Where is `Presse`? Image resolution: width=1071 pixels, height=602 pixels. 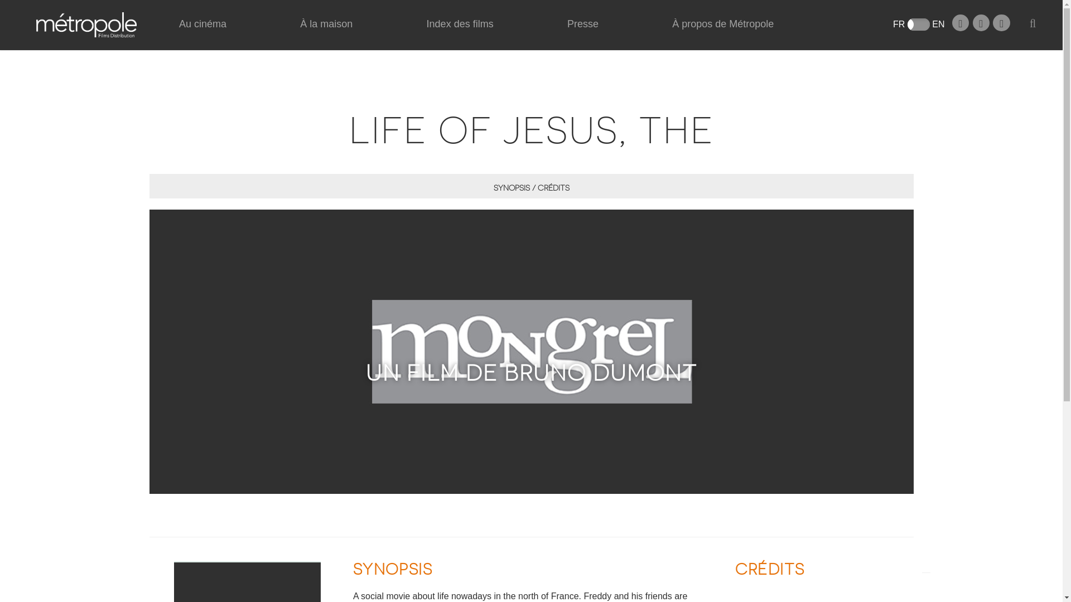 Presse is located at coordinates (583, 36).